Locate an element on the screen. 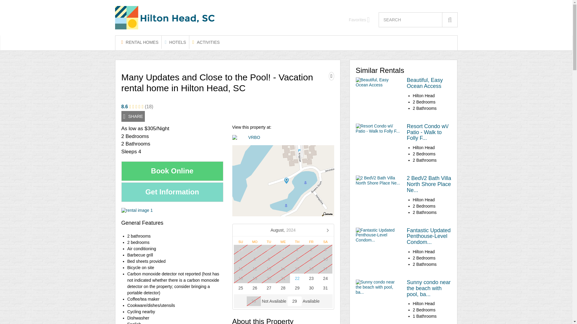 The width and height of the screenshot is (577, 324). Get Information is located at coordinates (172, 192).